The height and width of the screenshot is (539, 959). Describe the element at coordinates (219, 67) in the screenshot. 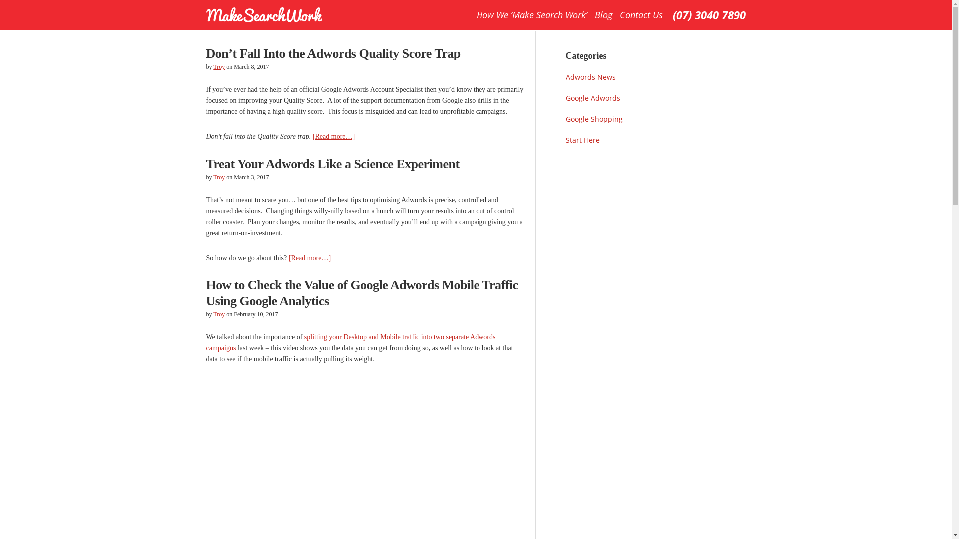

I see `Troy` at that location.